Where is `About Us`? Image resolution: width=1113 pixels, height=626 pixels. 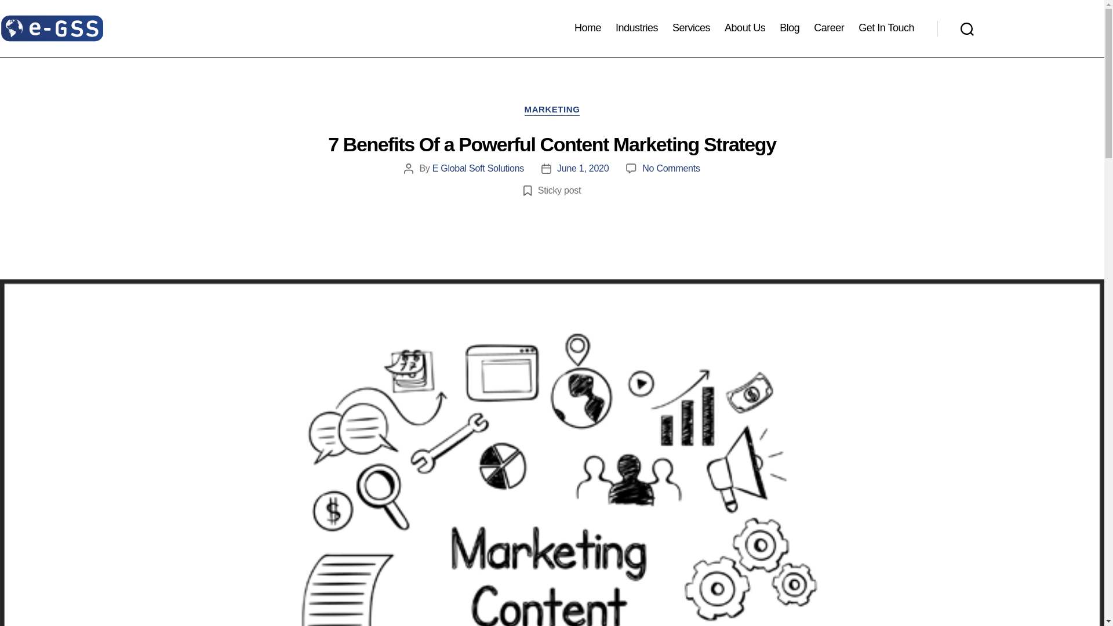 About Us is located at coordinates (744, 28).